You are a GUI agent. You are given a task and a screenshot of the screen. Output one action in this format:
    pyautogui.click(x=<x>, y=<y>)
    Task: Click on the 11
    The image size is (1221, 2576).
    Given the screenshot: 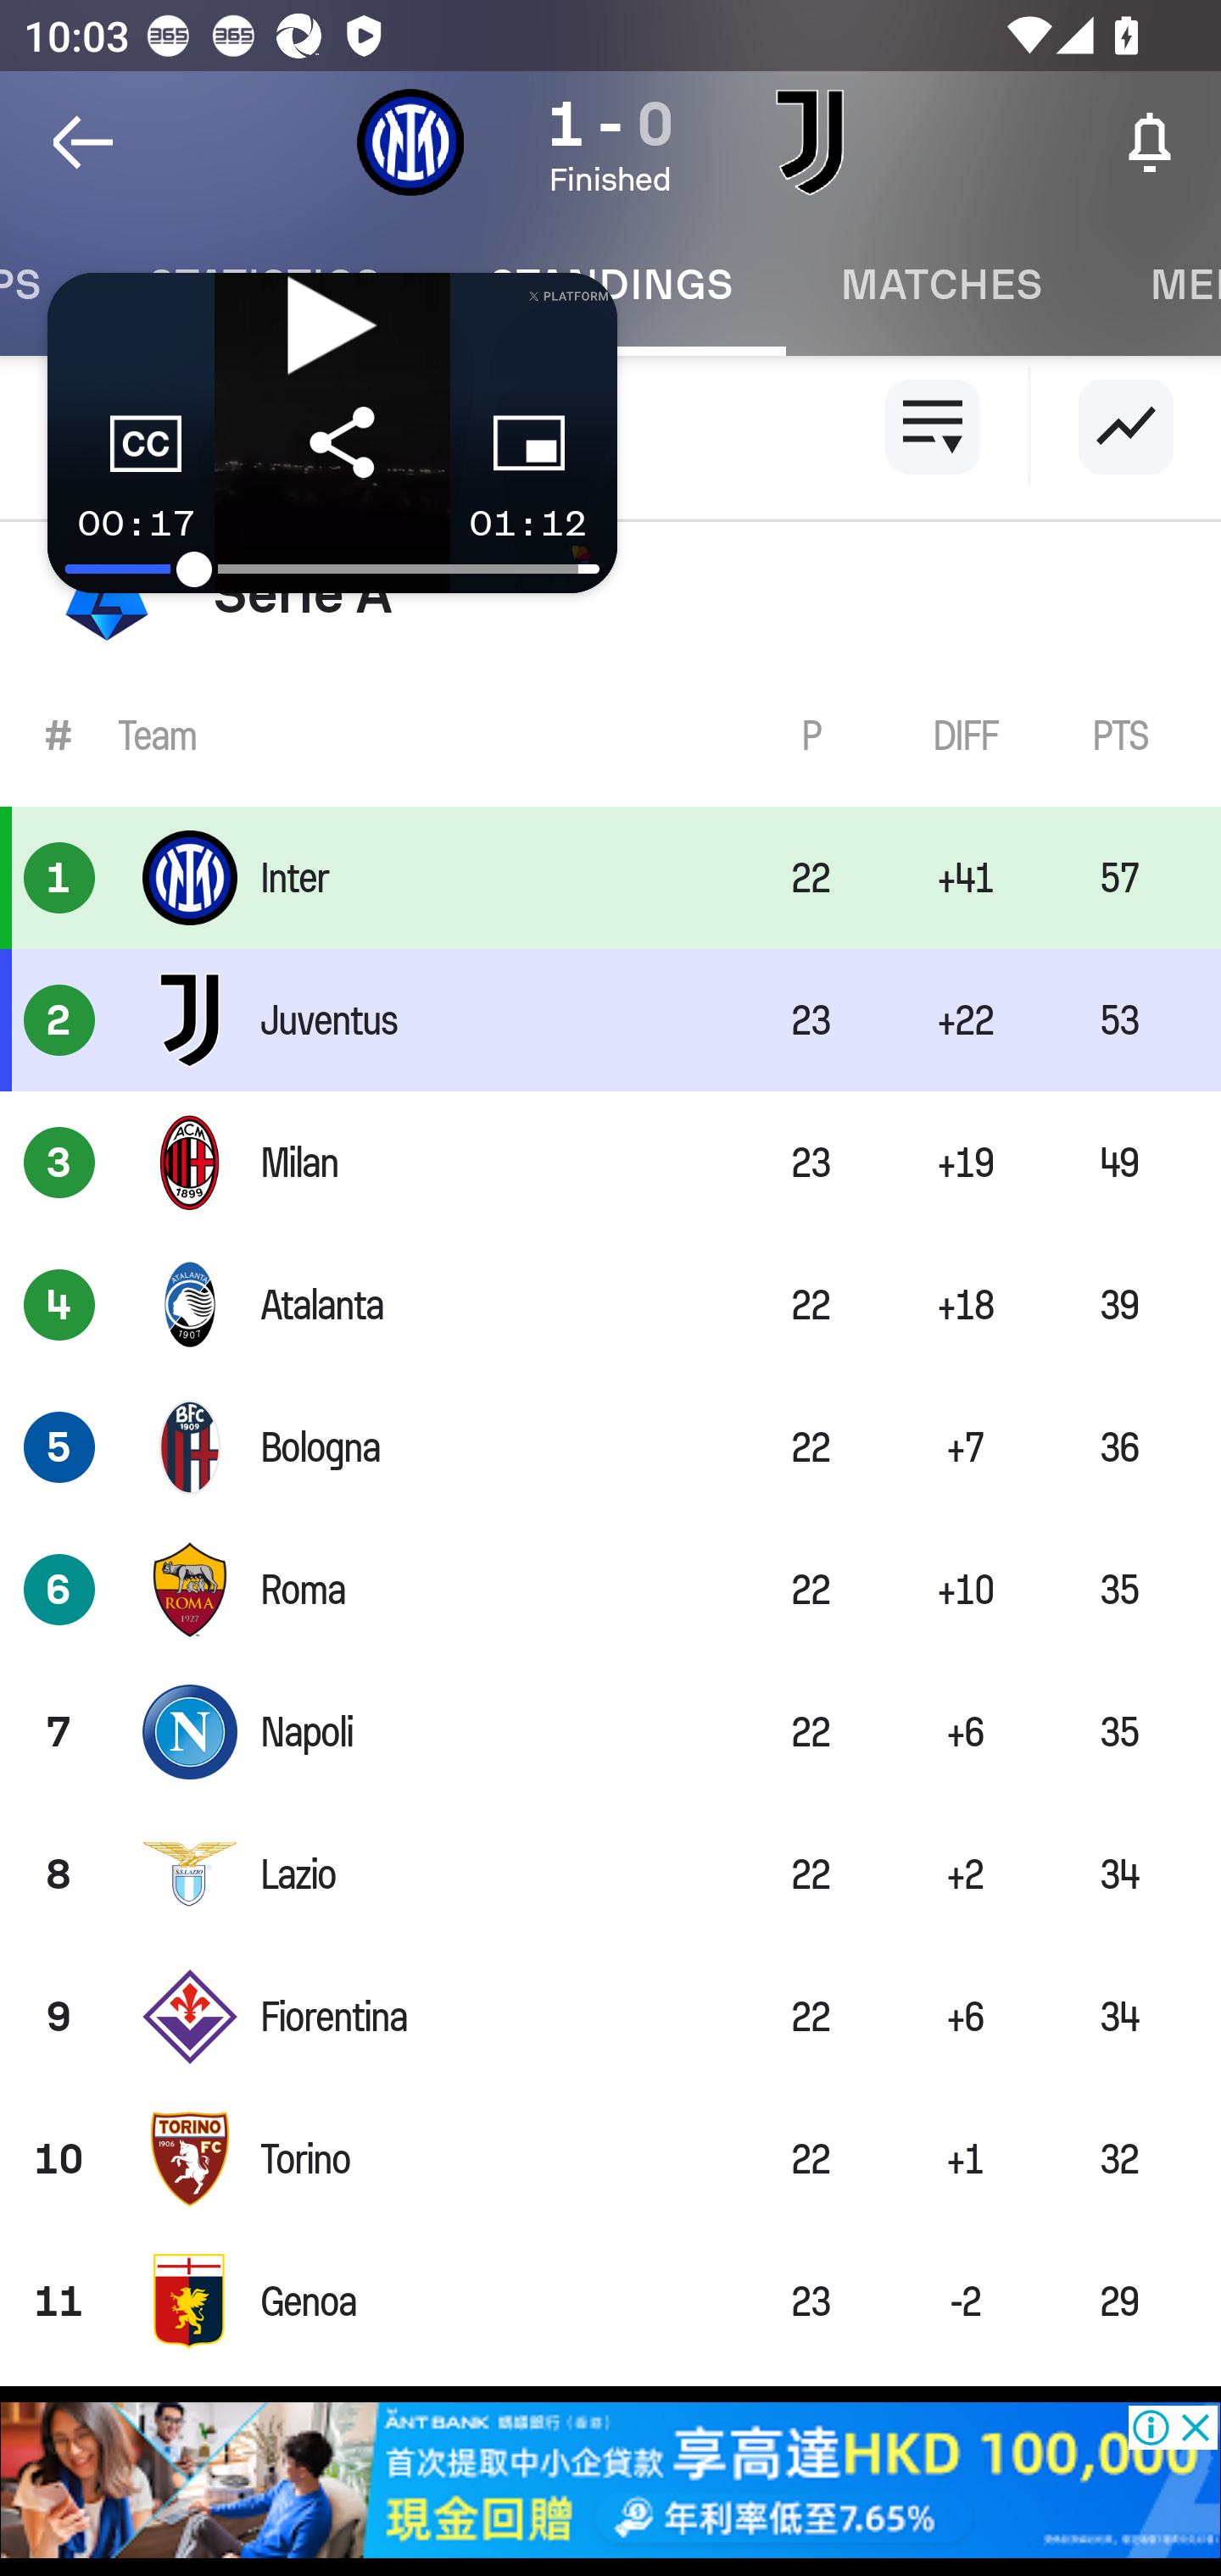 What is the action you would take?
    pyautogui.click(x=59, y=2301)
    